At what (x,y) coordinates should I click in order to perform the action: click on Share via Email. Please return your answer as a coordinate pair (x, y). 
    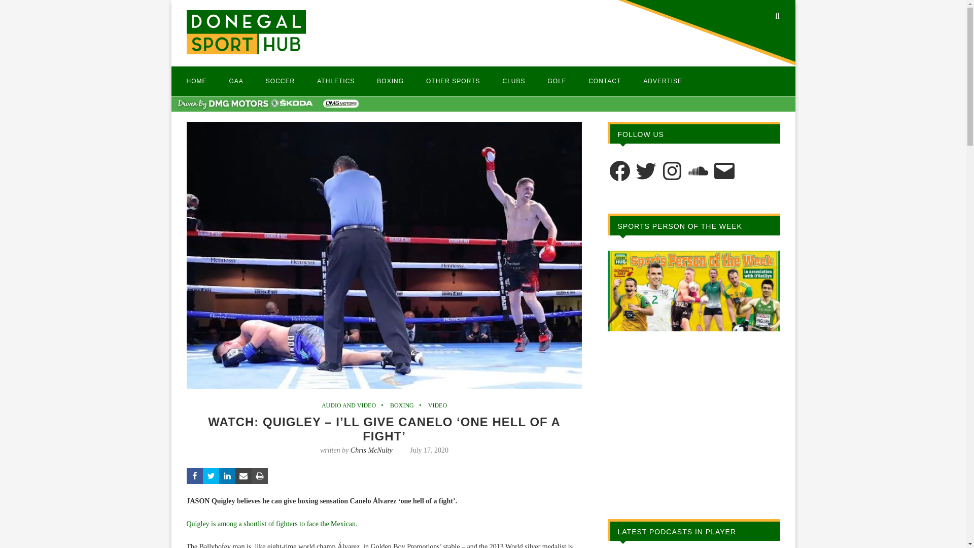
    Looking at the image, I should click on (243, 476).